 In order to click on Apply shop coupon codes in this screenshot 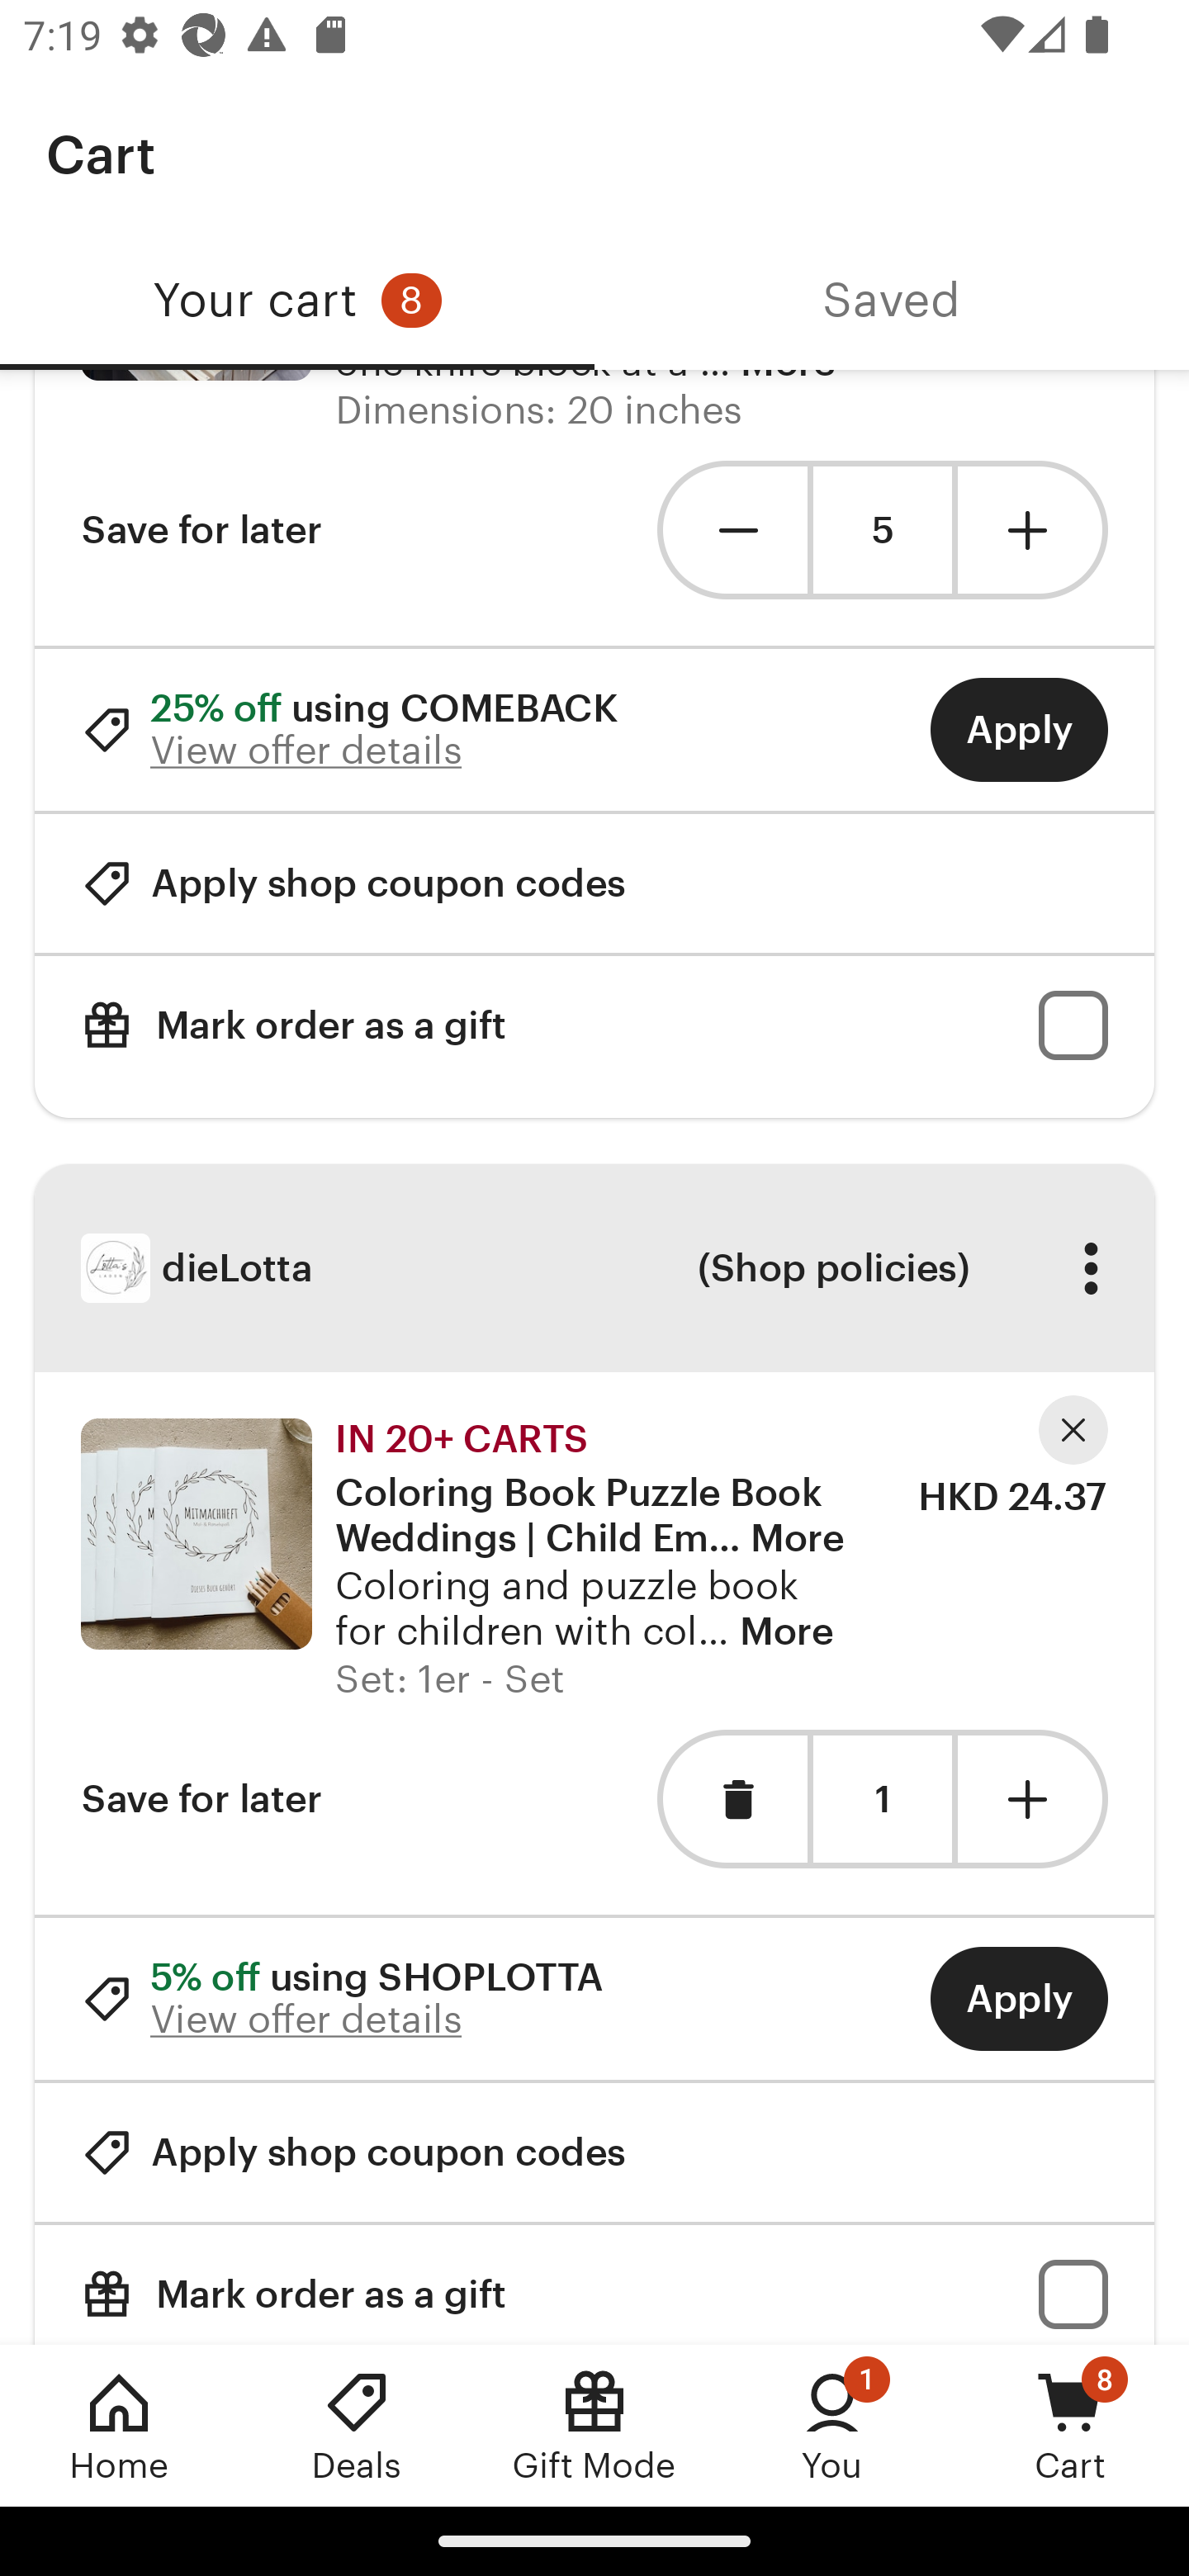, I will do `click(353, 883)`.